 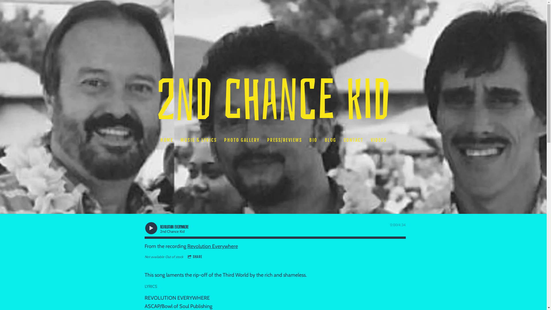 What do you see at coordinates (313, 140) in the screenshot?
I see `BIO` at bounding box center [313, 140].